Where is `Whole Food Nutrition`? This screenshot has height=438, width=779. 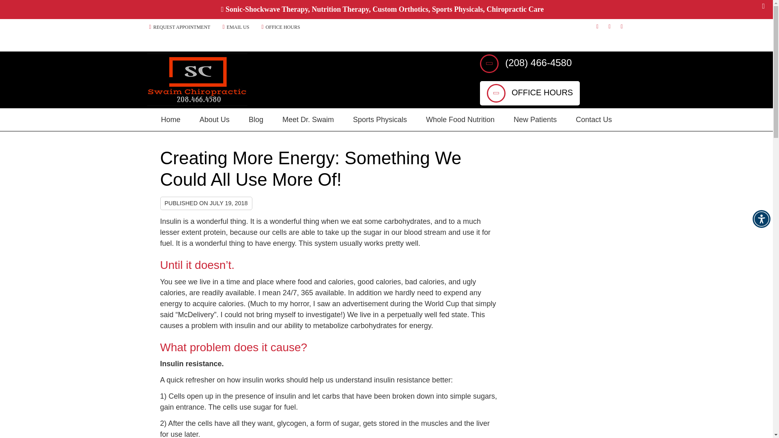 Whole Food Nutrition is located at coordinates (460, 119).